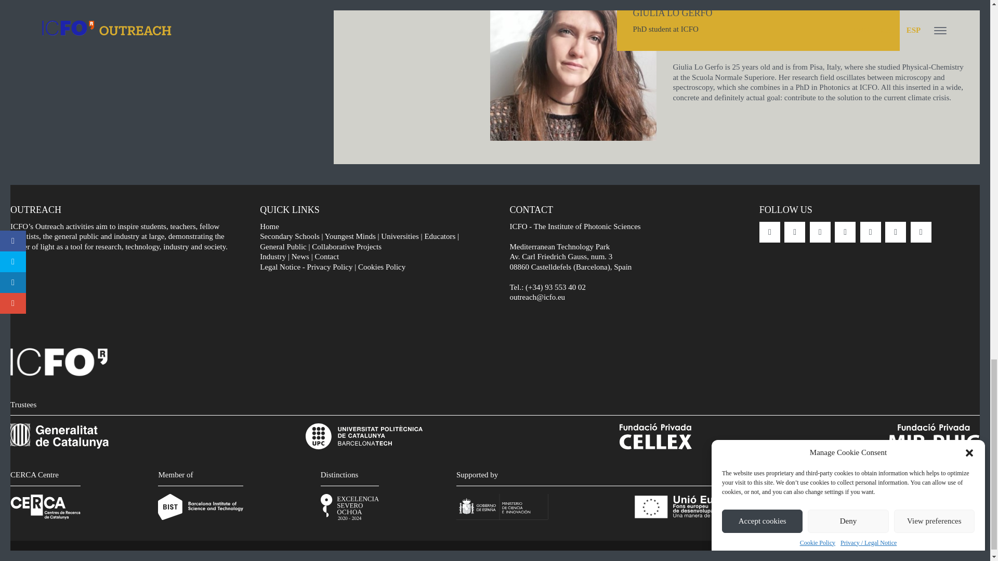  What do you see at coordinates (440, 236) in the screenshot?
I see `Educators` at bounding box center [440, 236].